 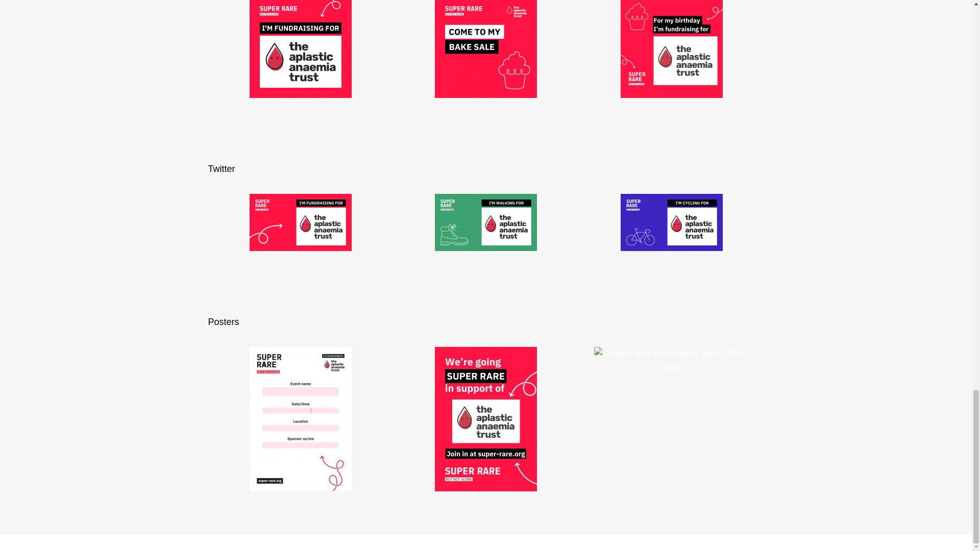 I want to click on 1, so click(x=301, y=222).